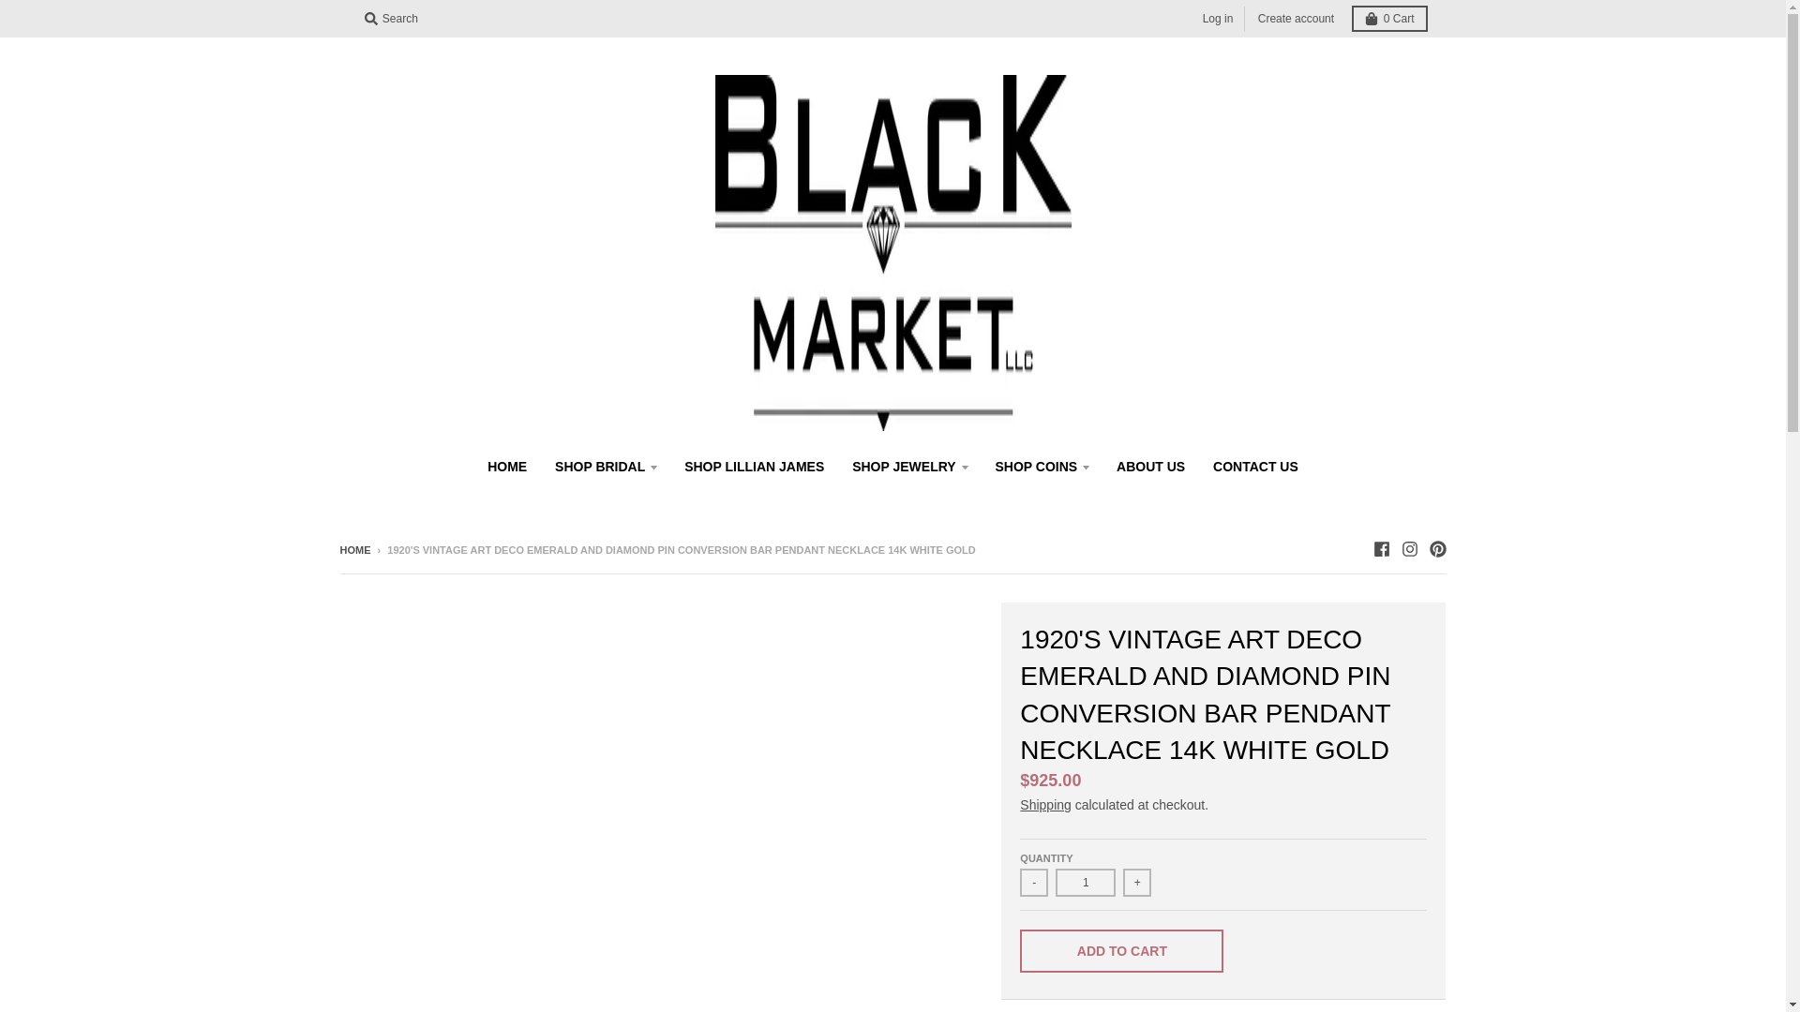 The image size is (1800, 1012). What do you see at coordinates (909, 467) in the screenshot?
I see `SHOP JEWELRY` at bounding box center [909, 467].